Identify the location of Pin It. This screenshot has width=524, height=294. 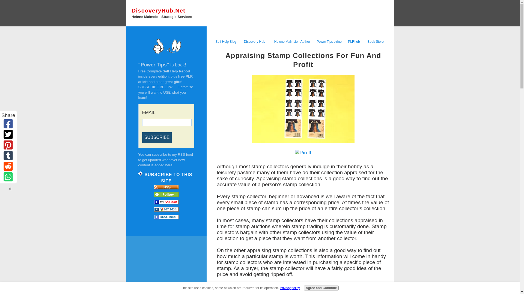
(303, 152).